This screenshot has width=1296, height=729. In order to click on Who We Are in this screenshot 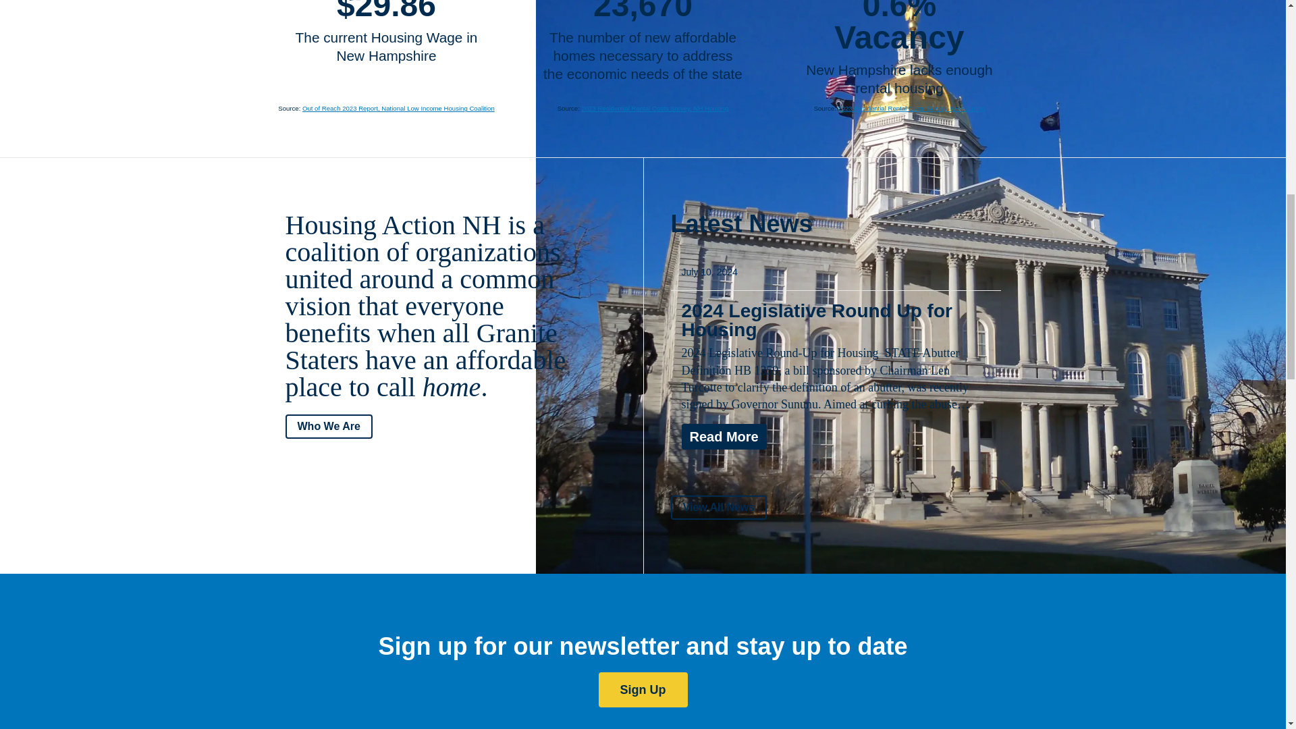, I will do `click(328, 427)`.